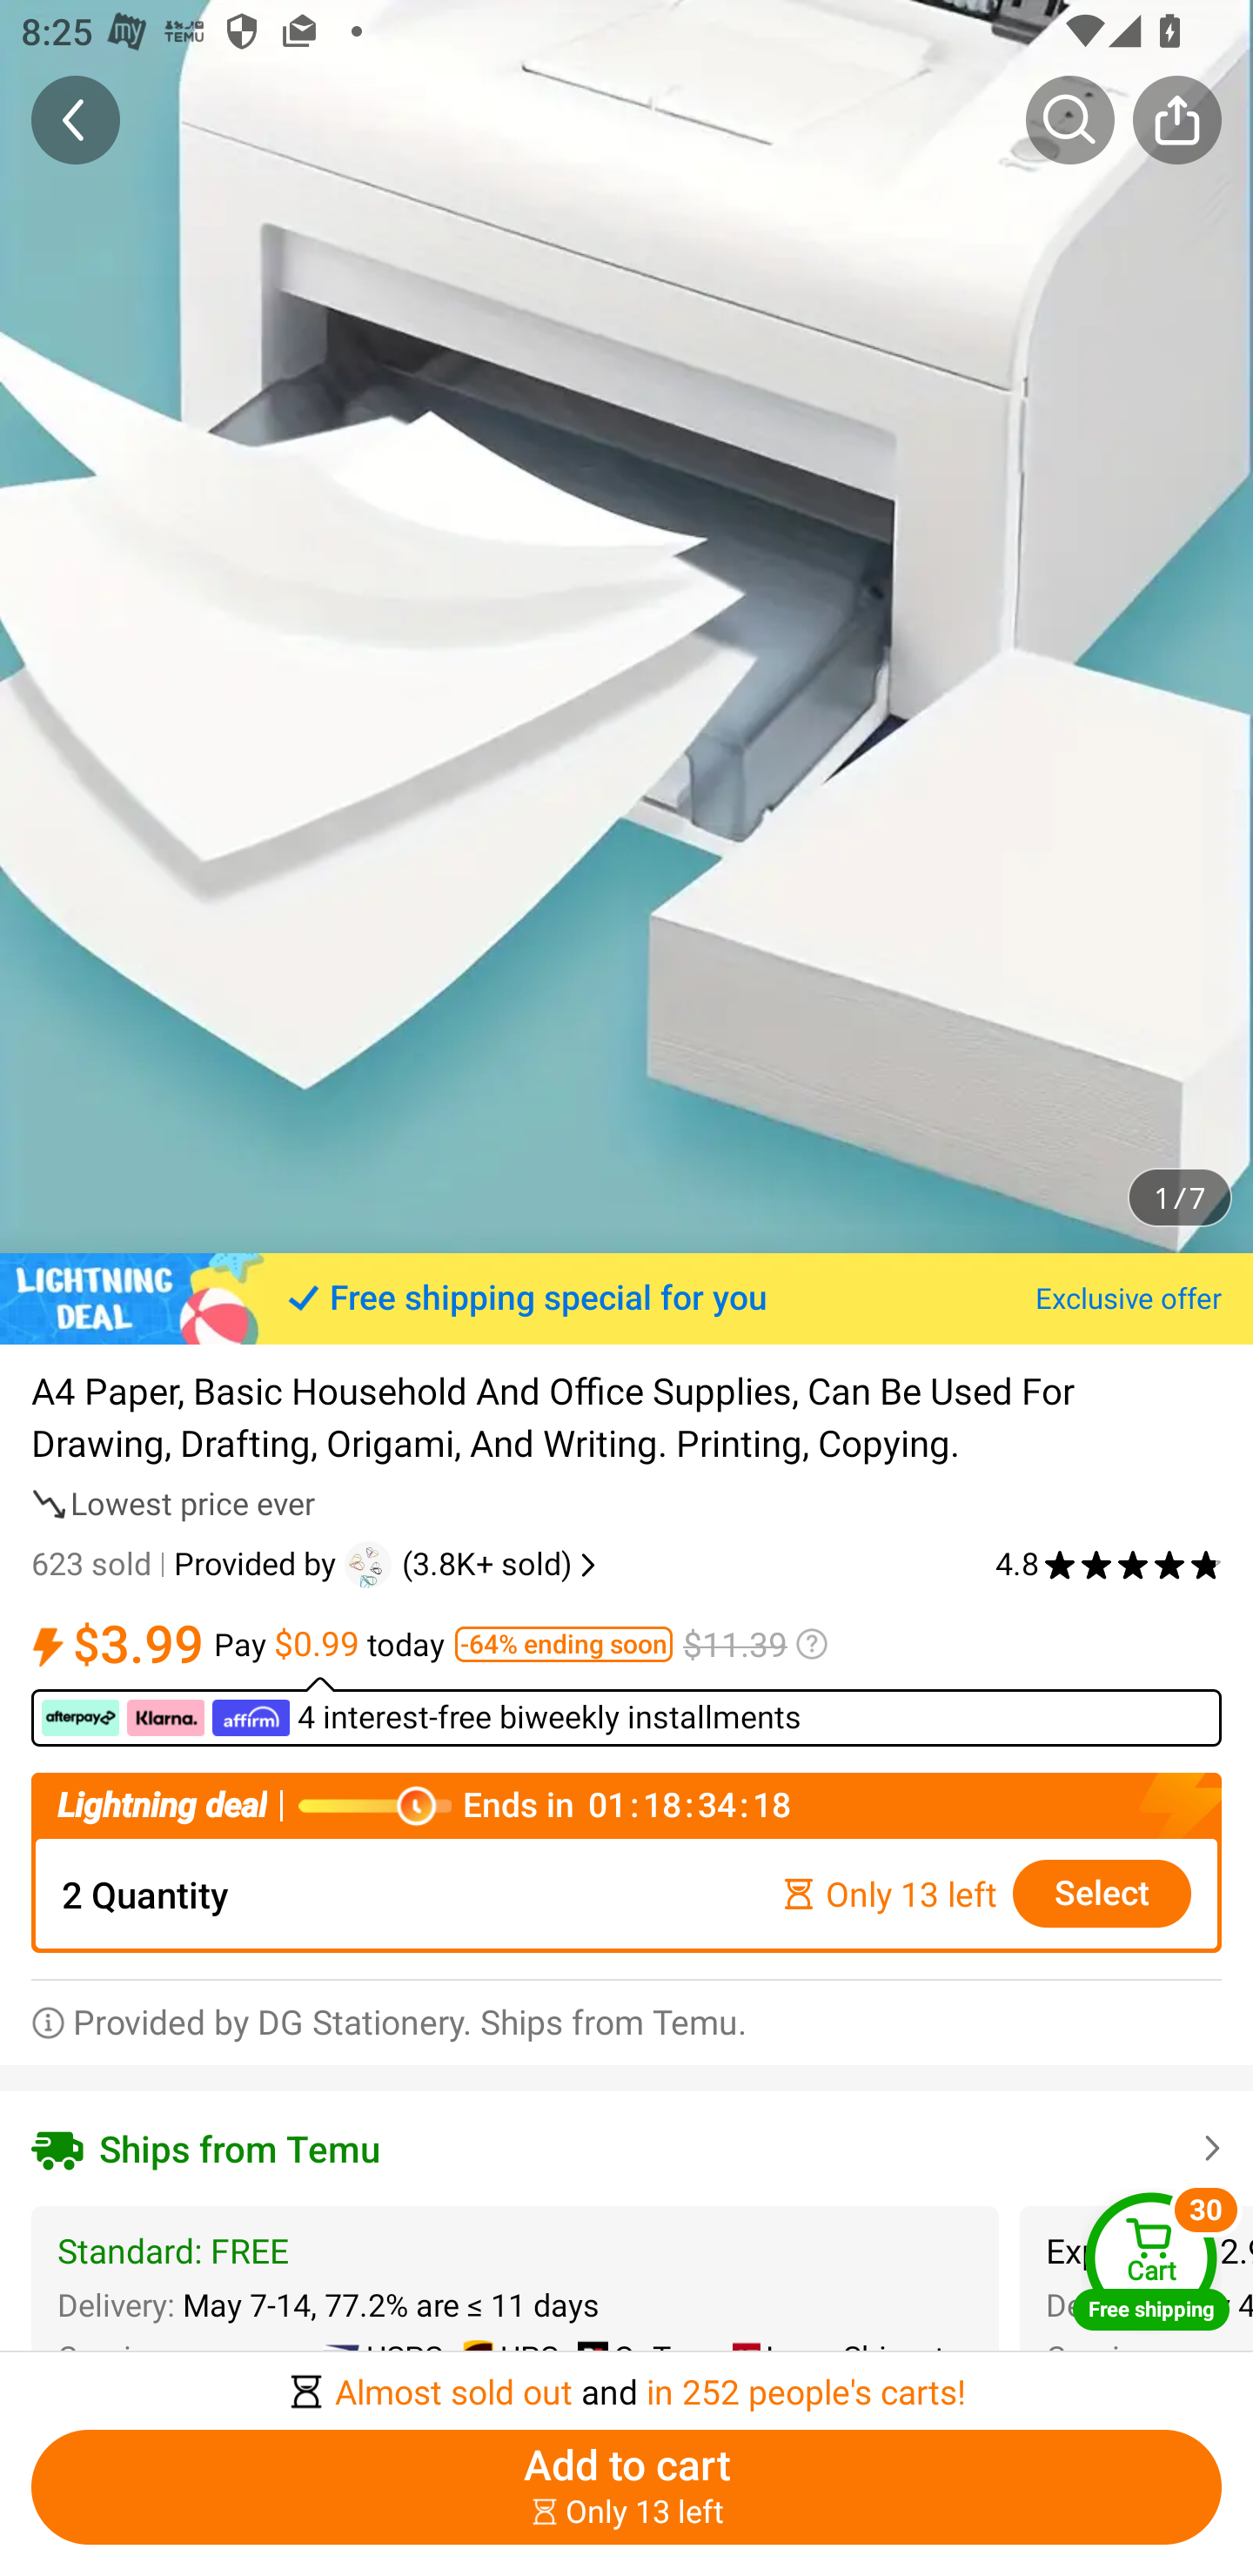 This screenshot has height=2576, width=1253. Describe the element at coordinates (626, 2148) in the screenshot. I see `Ships from Temu` at that location.